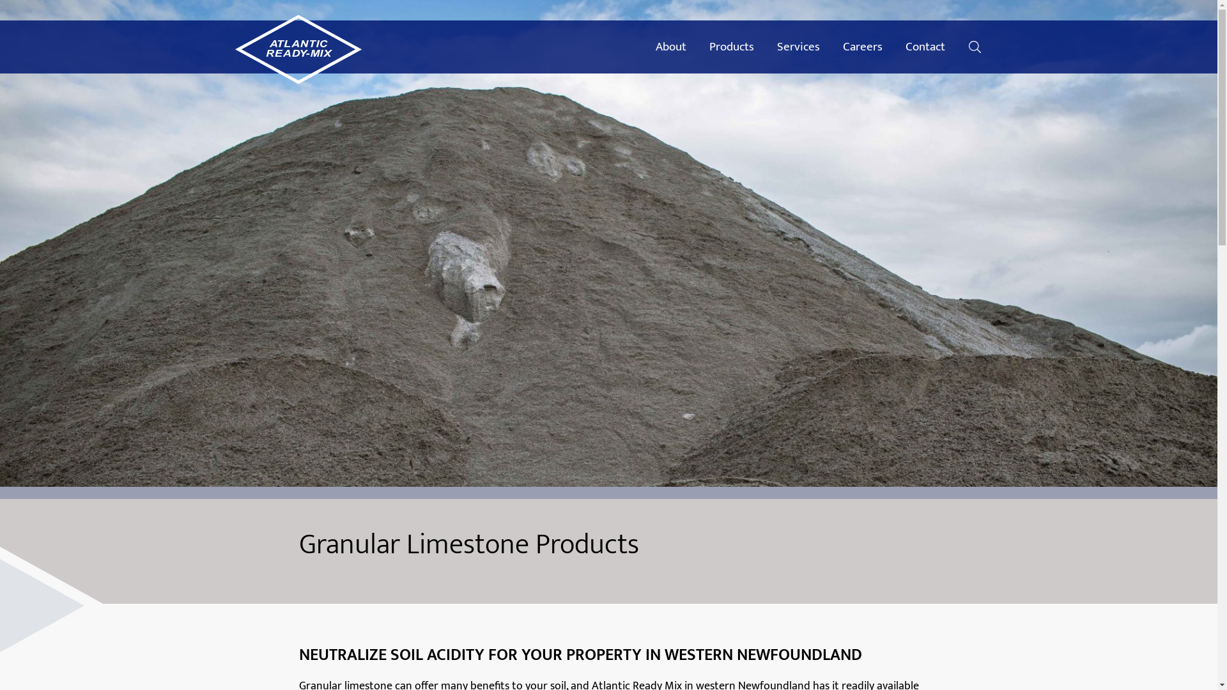  I want to click on Contact, so click(925, 47).